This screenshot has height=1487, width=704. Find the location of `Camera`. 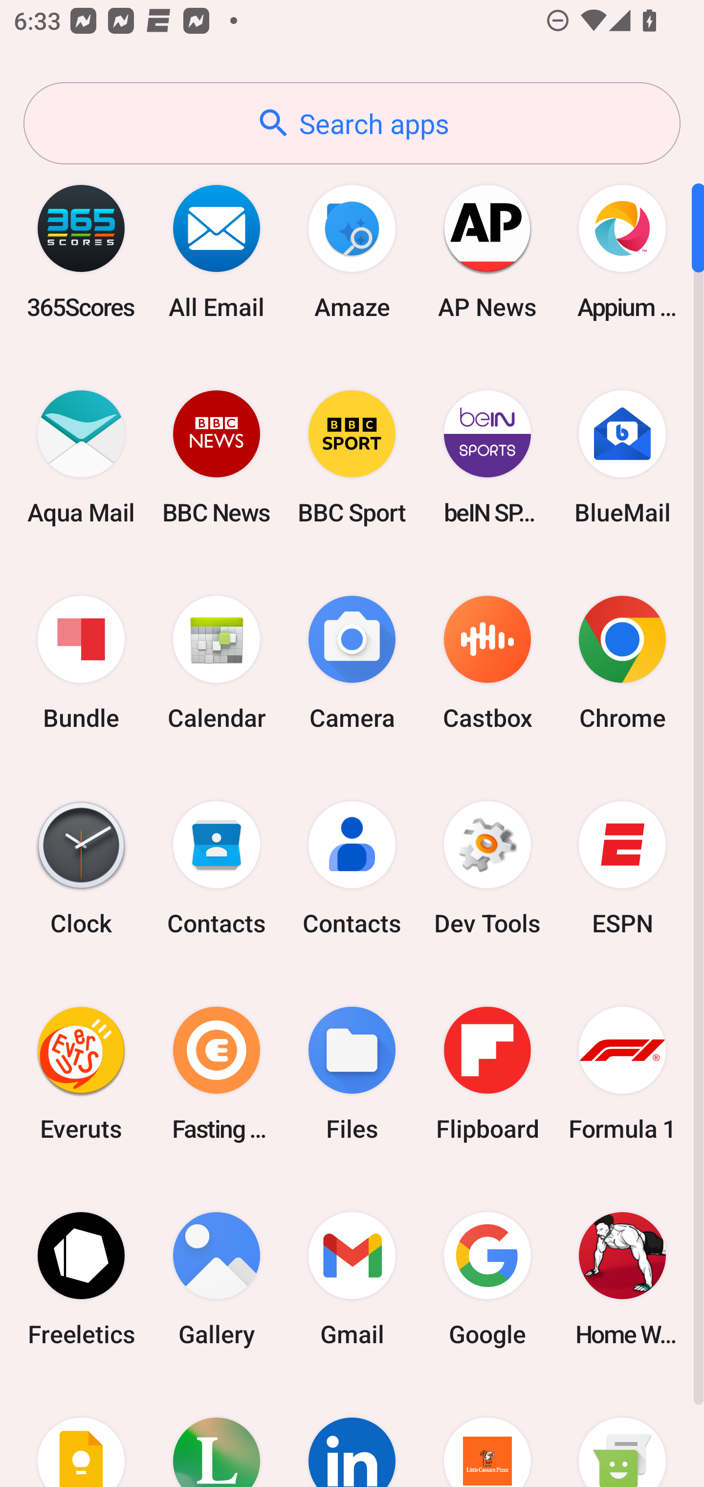

Camera is located at coordinates (352, 663).